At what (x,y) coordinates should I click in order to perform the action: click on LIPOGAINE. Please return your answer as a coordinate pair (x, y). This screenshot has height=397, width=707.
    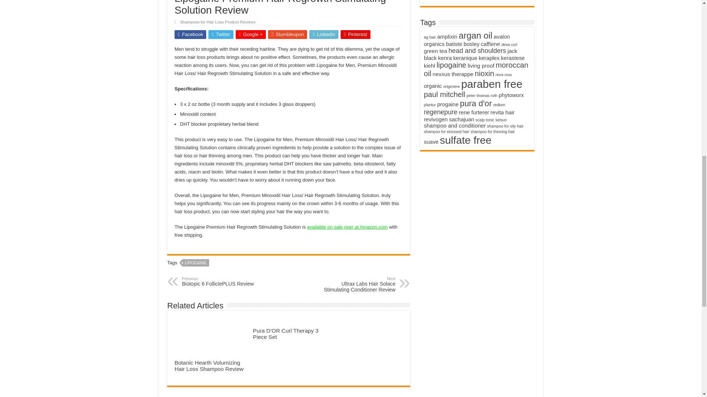
    Looking at the image, I should click on (196, 262).